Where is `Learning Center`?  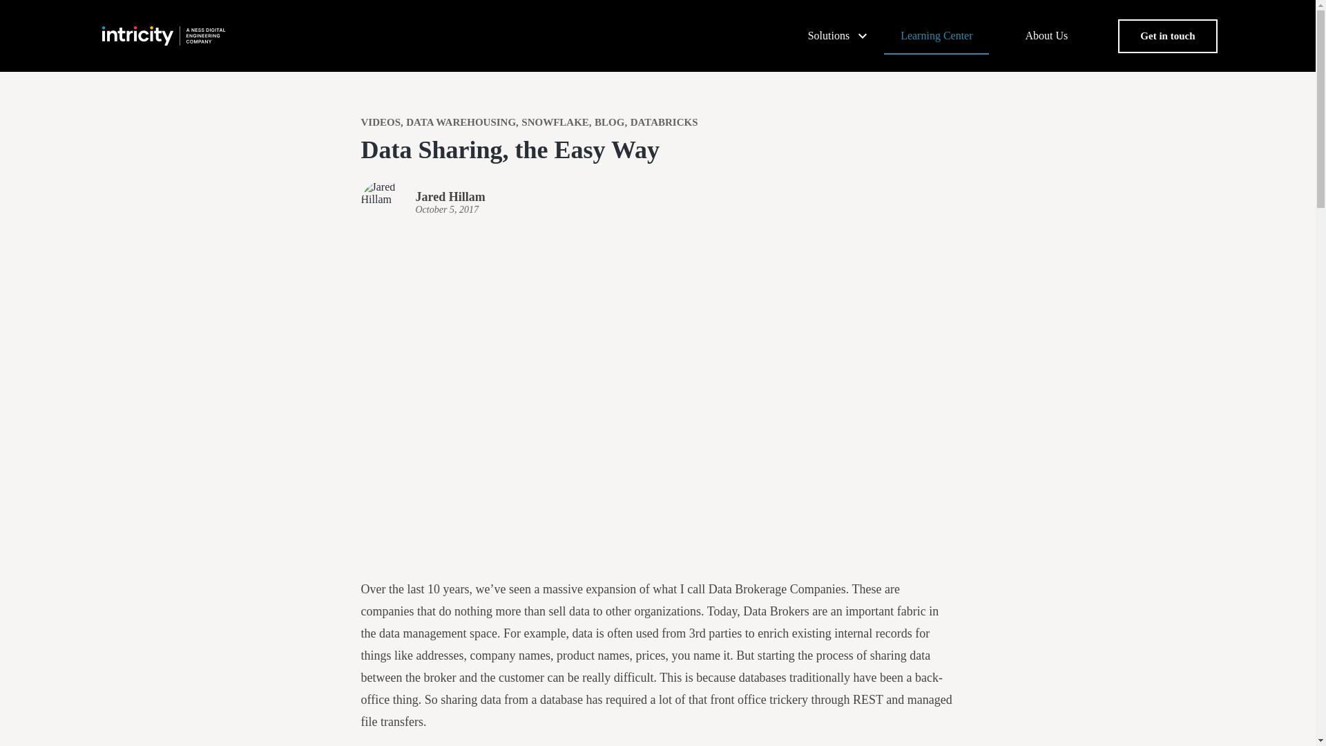 Learning Center is located at coordinates (936, 36).